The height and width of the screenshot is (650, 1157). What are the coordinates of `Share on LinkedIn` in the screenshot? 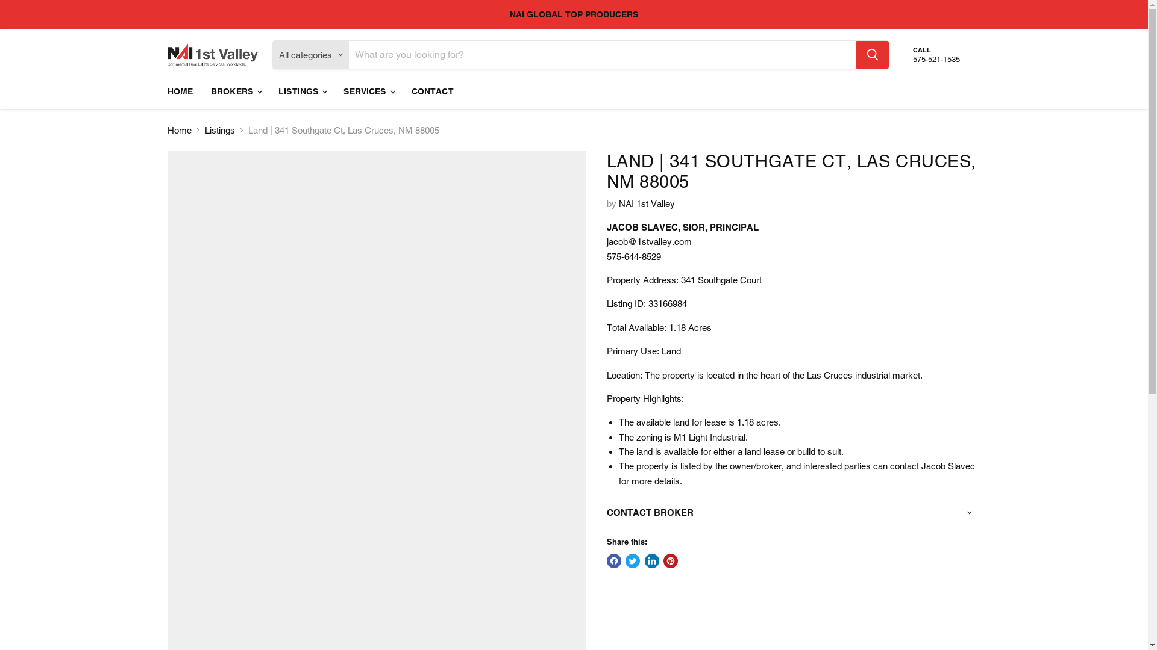 It's located at (652, 561).